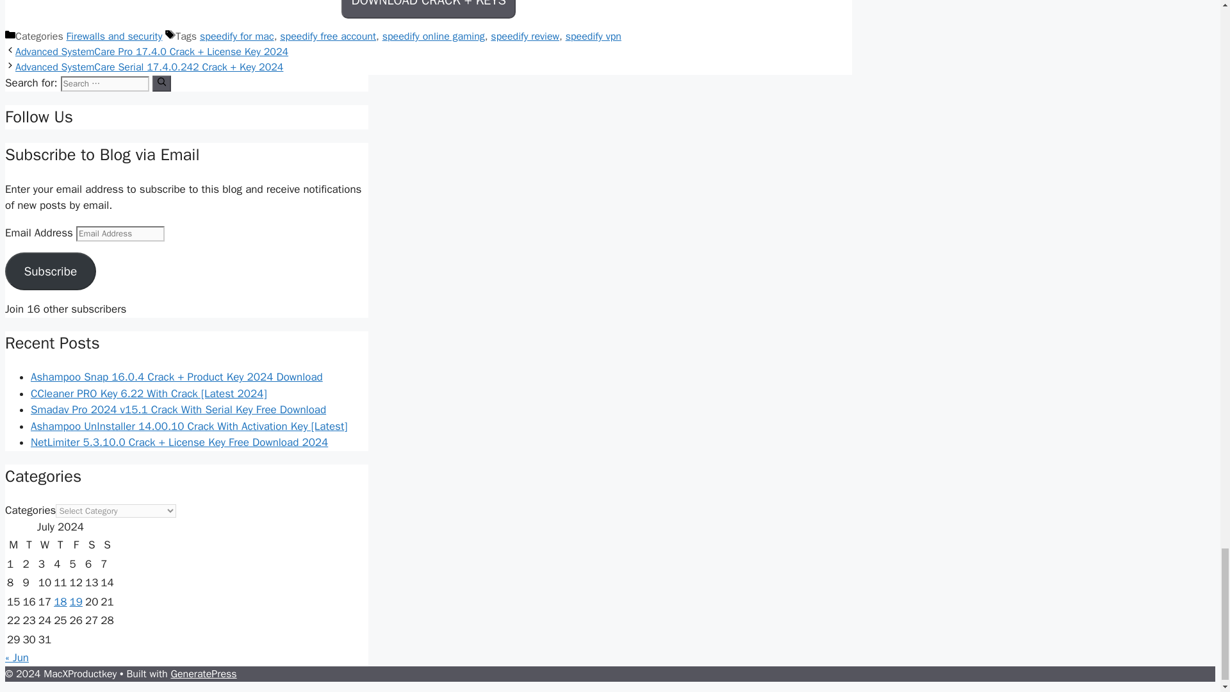  Describe the element at coordinates (525, 36) in the screenshot. I see `speedify review` at that location.